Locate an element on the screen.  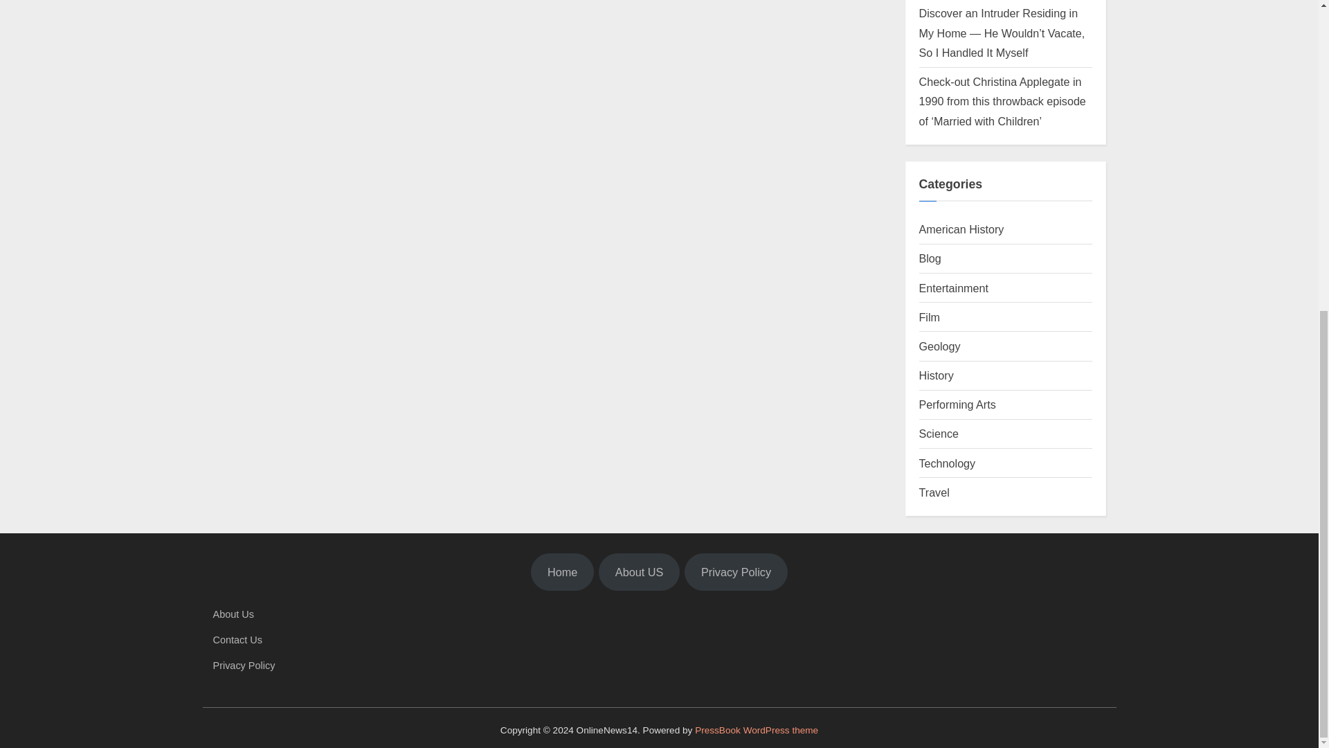
Entertainment is located at coordinates (954, 288).